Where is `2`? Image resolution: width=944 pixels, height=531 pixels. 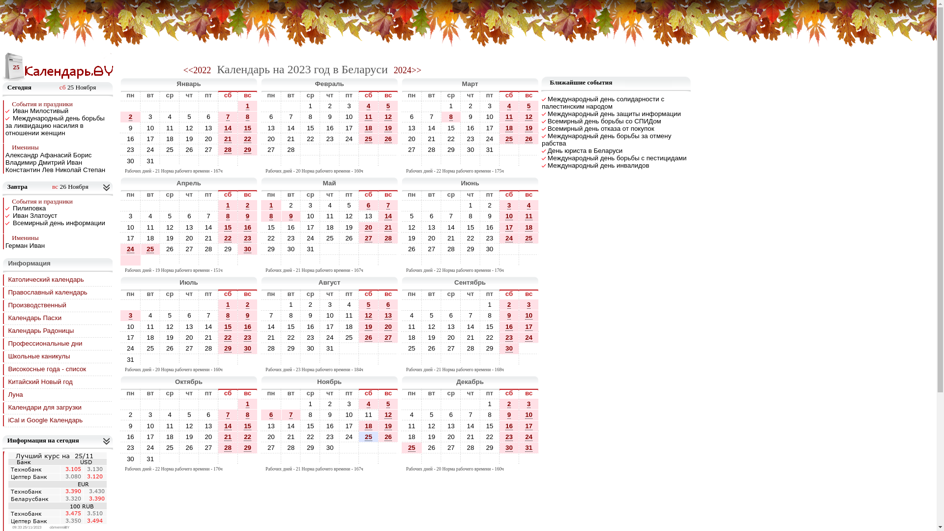
2 is located at coordinates (470, 106).